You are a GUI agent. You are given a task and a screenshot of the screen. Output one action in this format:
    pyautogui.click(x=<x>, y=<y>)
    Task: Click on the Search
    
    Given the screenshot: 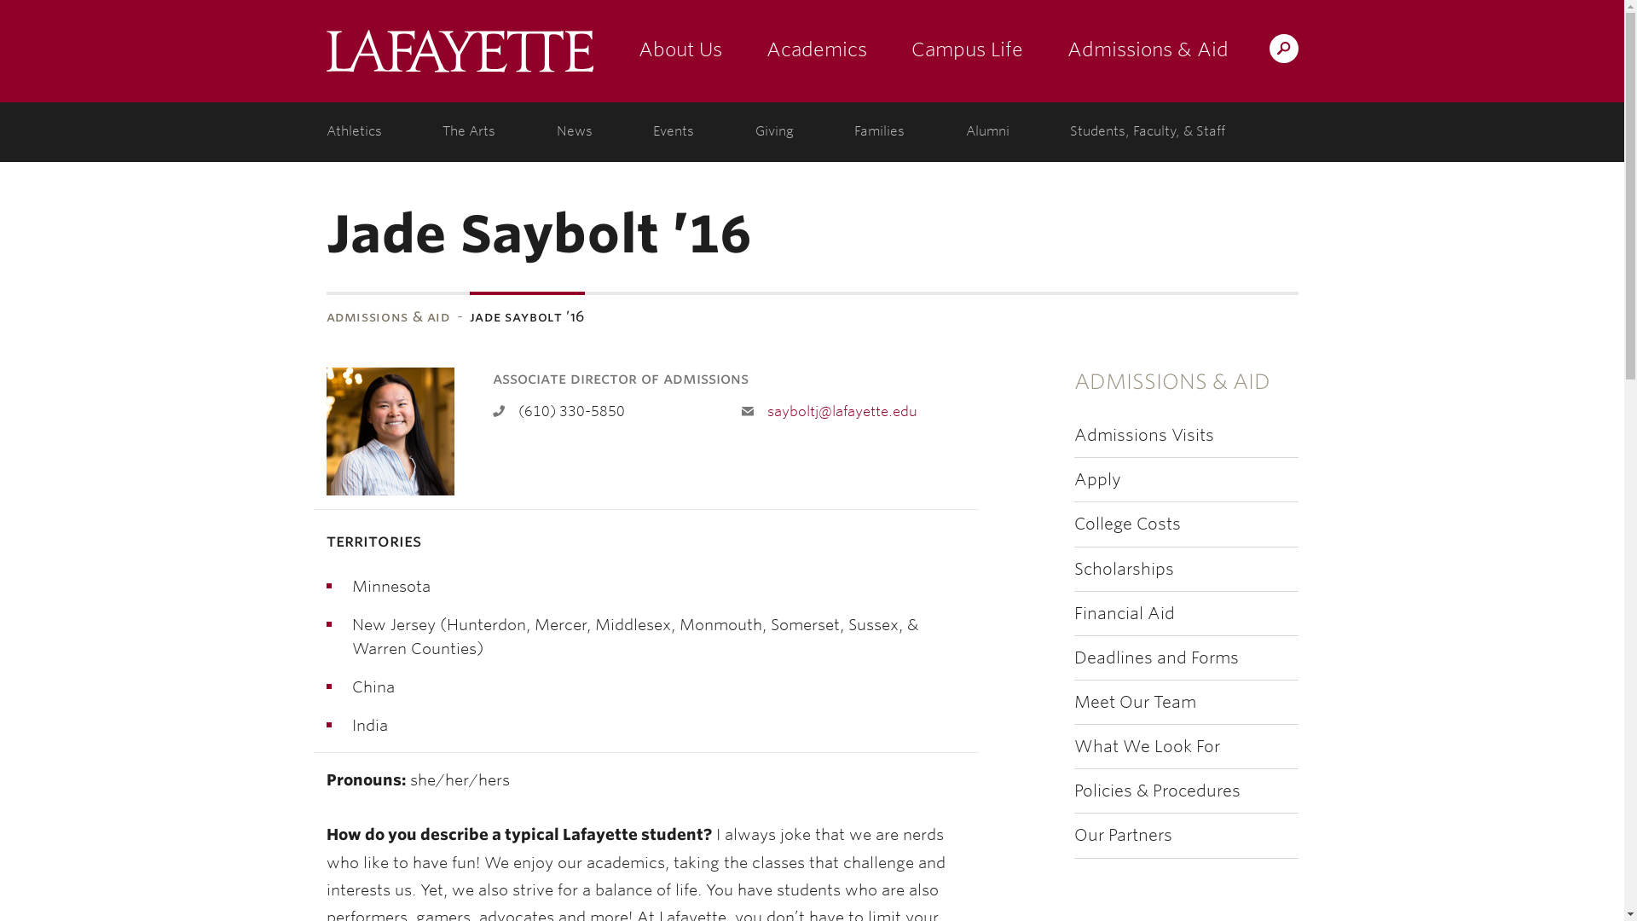 What is the action you would take?
    pyautogui.click(x=946, y=48)
    